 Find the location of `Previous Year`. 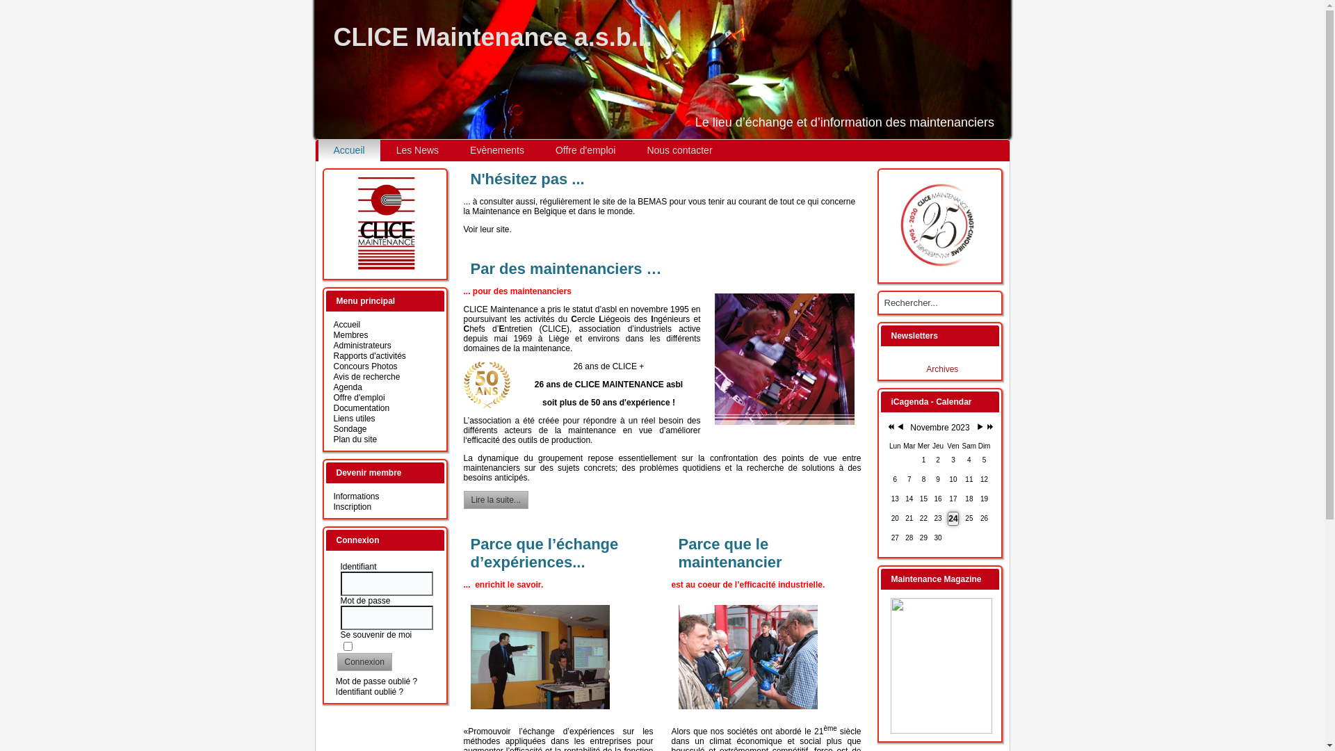

Previous Year is located at coordinates (889, 428).